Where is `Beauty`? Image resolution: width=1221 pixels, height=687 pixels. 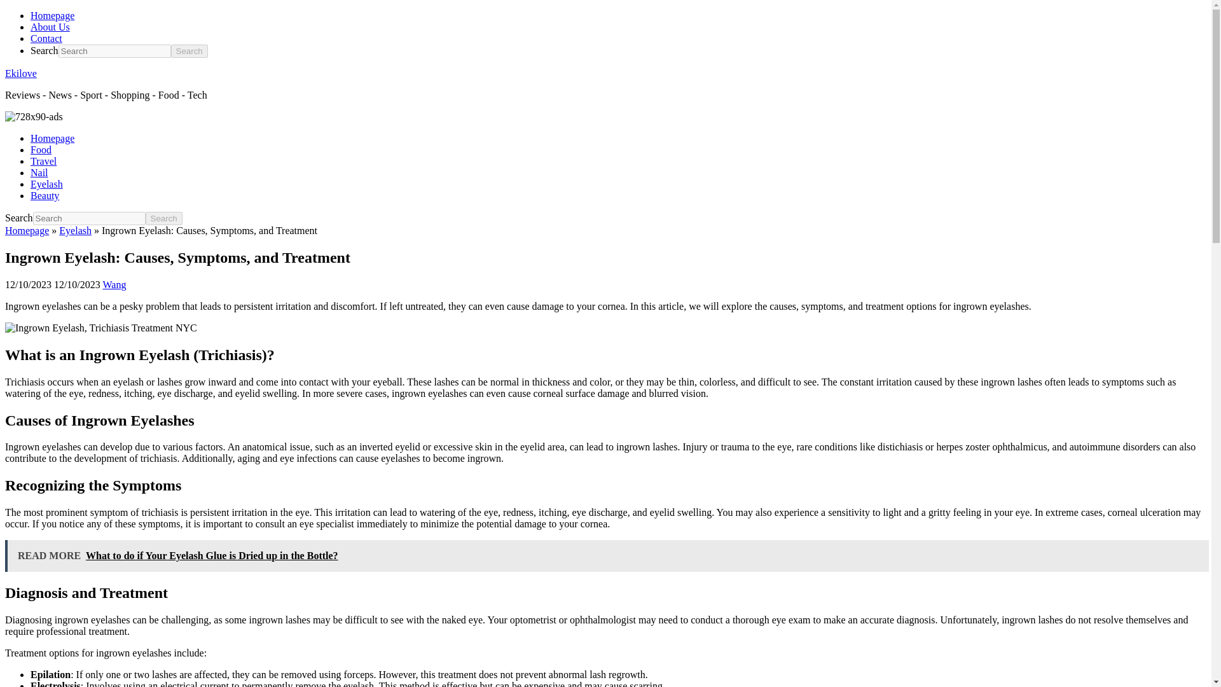
Beauty is located at coordinates (45, 196).